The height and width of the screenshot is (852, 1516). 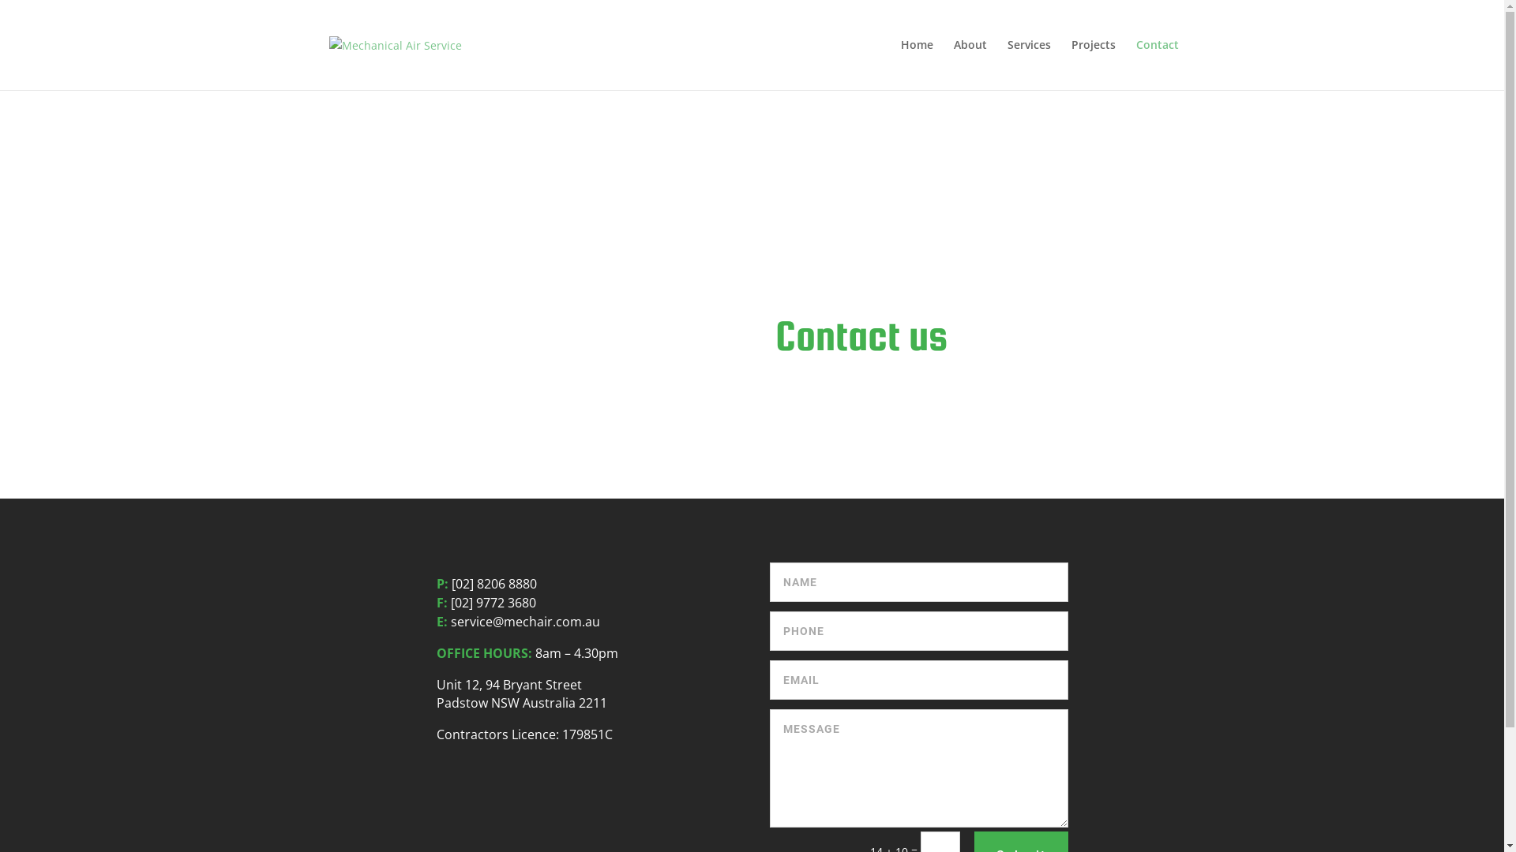 What do you see at coordinates (1093, 65) in the screenshot?
I see `Projects` at bounding box center [1093, 65].